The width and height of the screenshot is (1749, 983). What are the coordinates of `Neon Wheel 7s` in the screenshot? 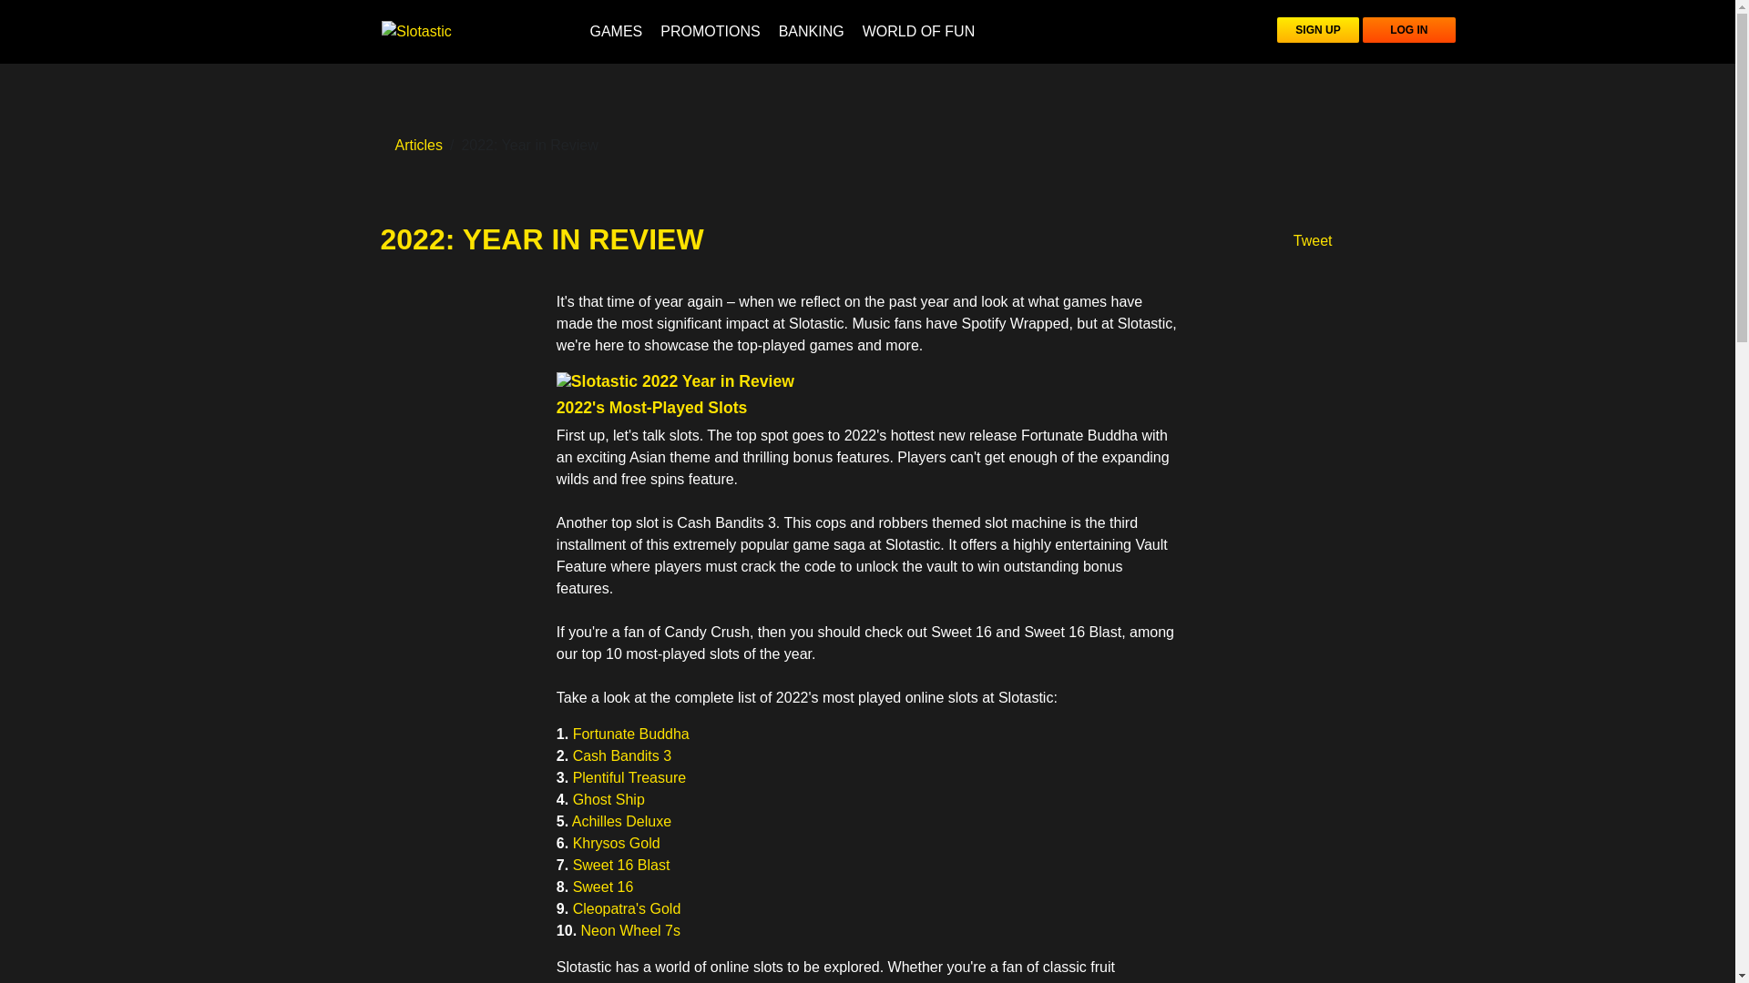 It's located at (630, 930).